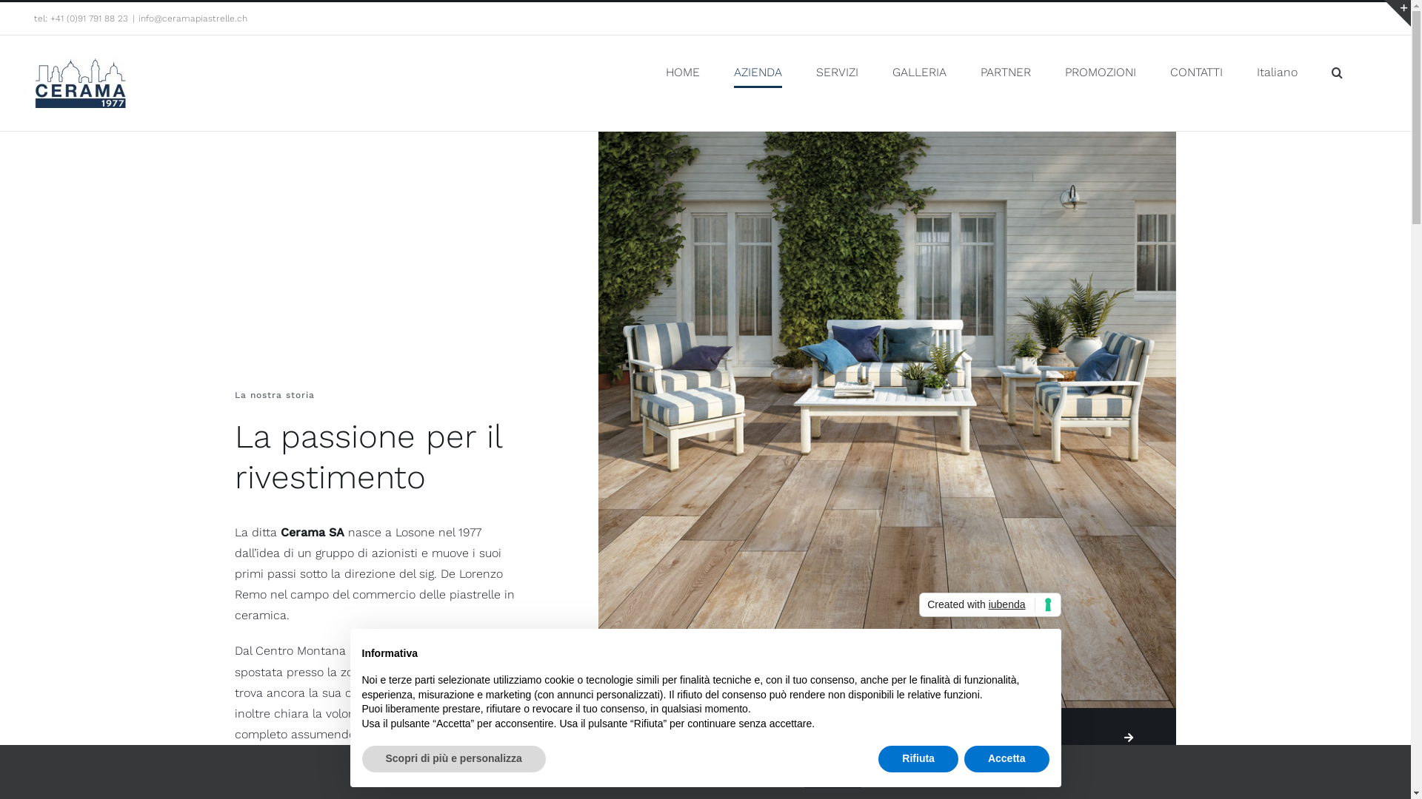  What do you see at coordinates (837, 73) in the screenshot?
I see `SERVIZI` at bounding box center [837, 73].